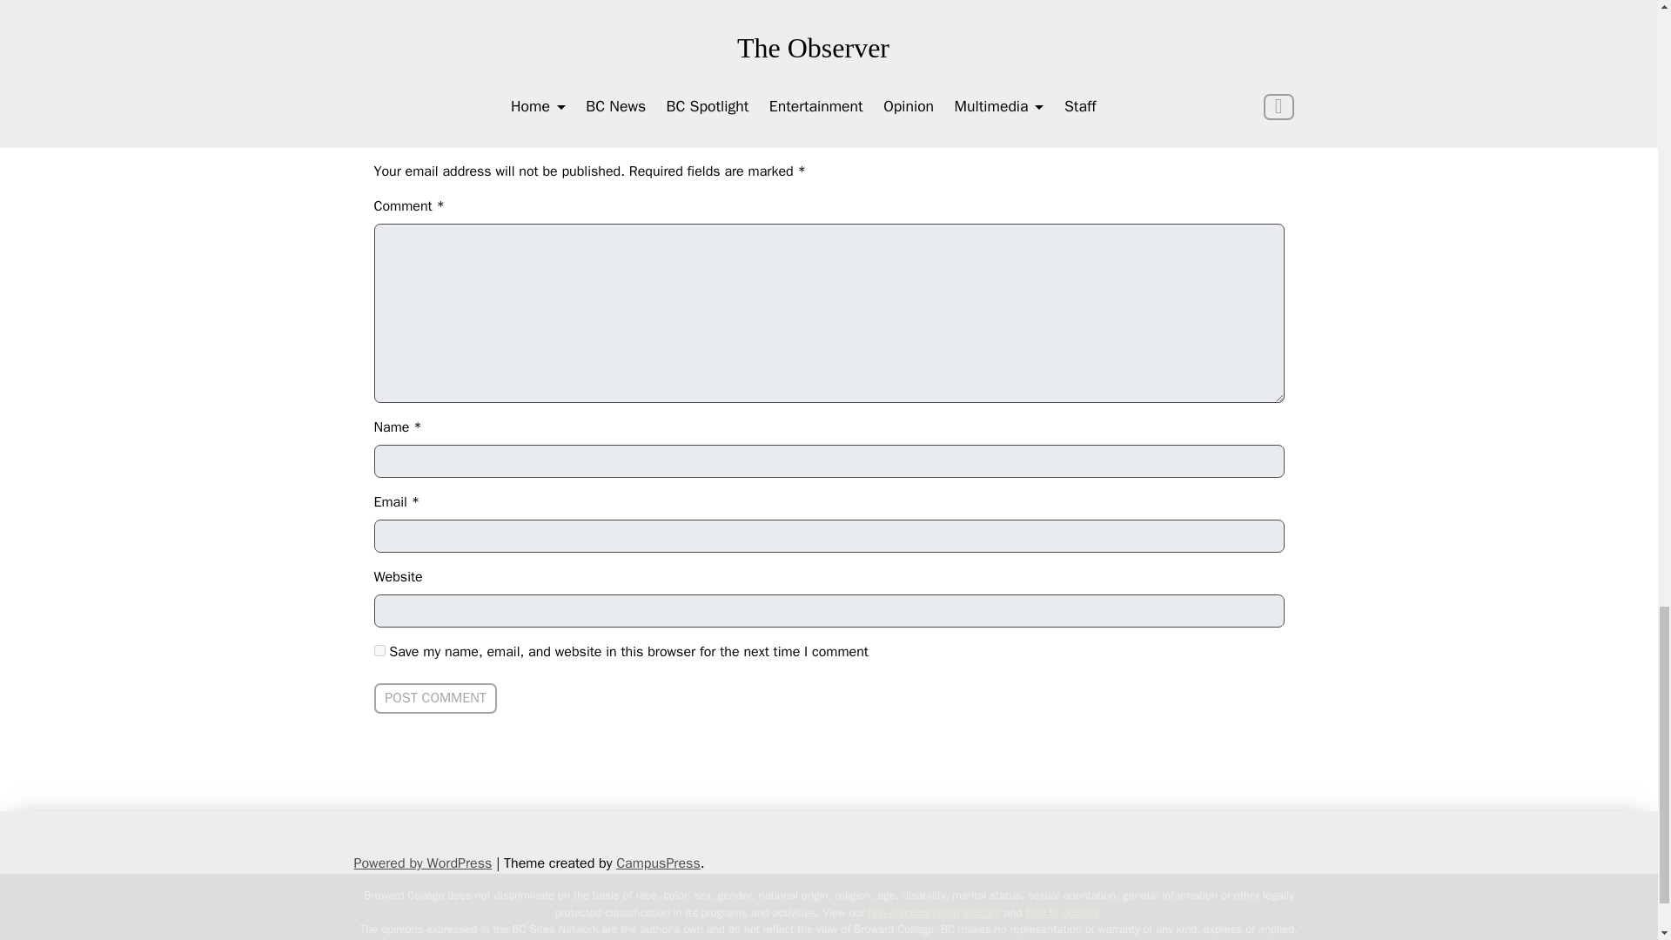 The width and height of the screenshot is (1671, 940). I want to click on KUWTK FINAL SEASON AIRING ON MARCH 18, so click(1131, 10).